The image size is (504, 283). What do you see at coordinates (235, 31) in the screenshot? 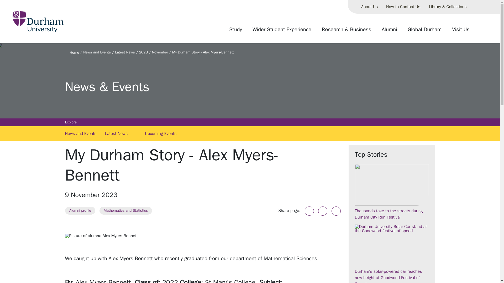
I see `Study` at bounding box center [235, 31].